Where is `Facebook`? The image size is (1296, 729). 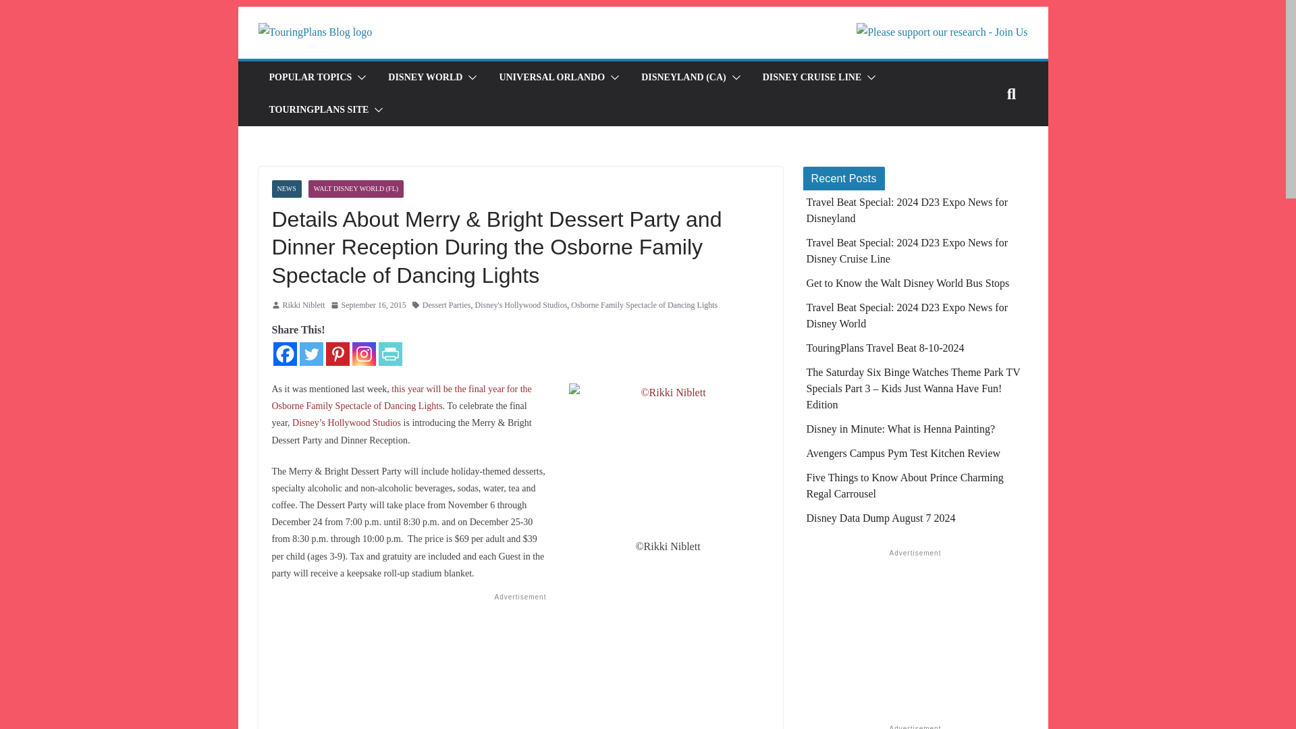
Facebook is located at coordinates (284, 354).